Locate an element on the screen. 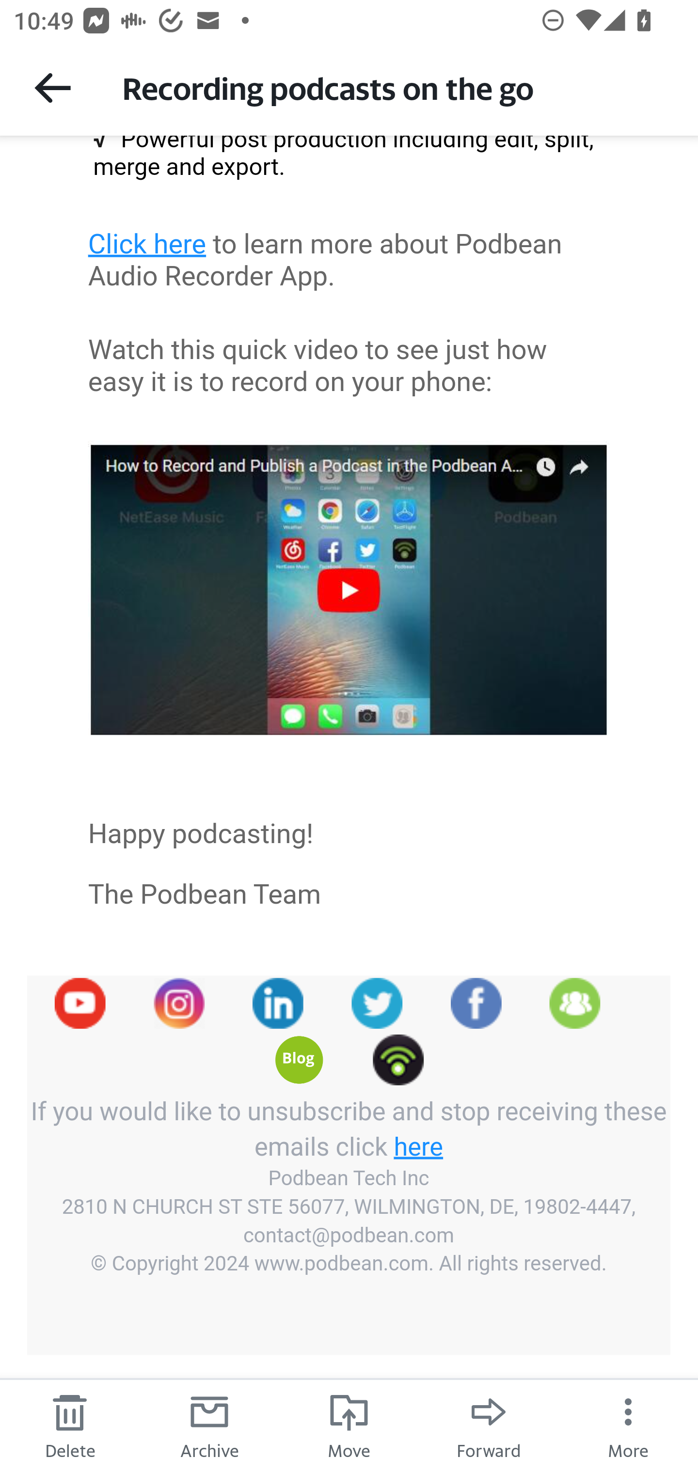  Click here is located at coordinates (147, 244).